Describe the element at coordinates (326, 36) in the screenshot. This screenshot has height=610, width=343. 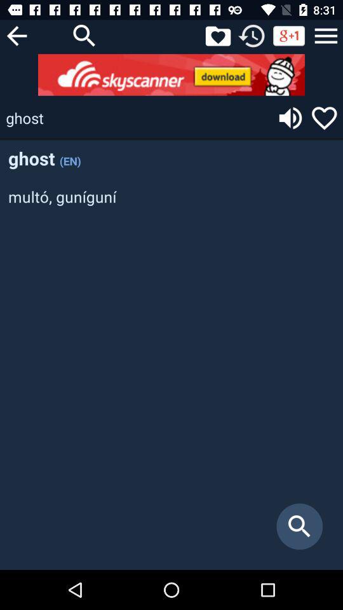
I see `menu` at that location.